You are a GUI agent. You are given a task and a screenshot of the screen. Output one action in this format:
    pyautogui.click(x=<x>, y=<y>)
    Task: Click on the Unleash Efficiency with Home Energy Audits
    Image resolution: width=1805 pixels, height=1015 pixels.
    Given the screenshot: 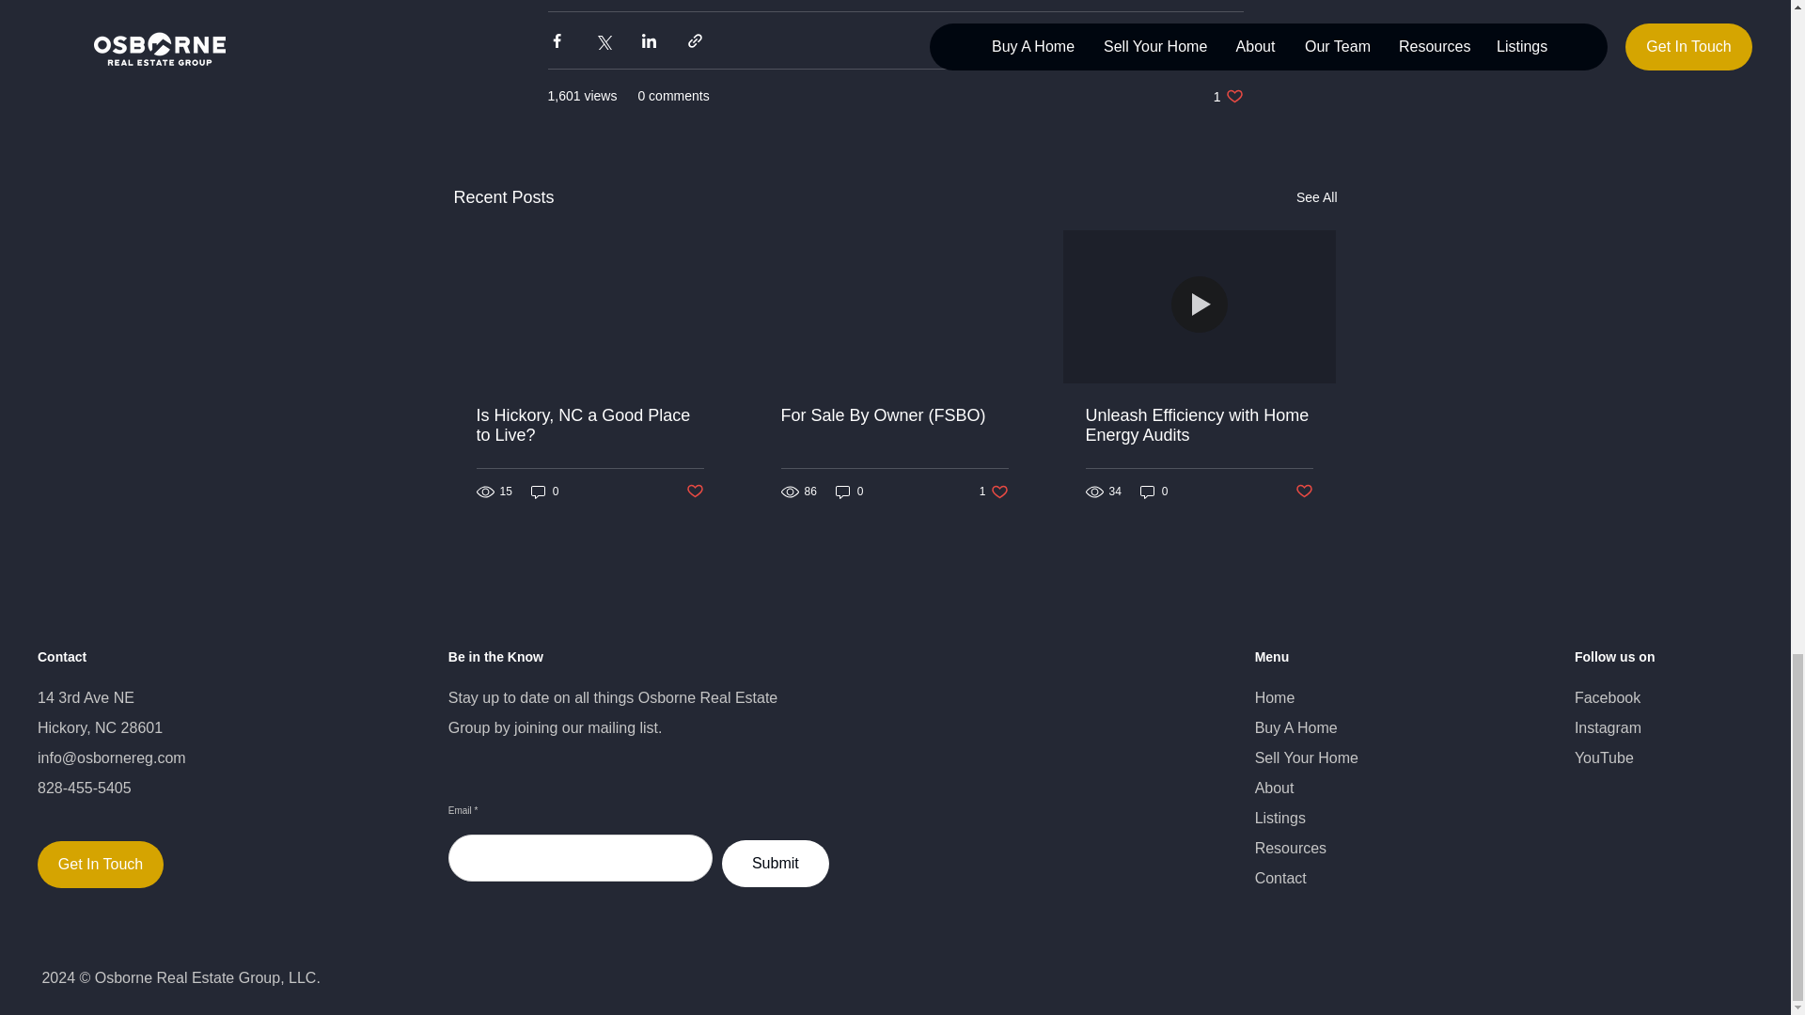 What is the action you would take?
    pyautogui.click(x=1198, y=426)
    